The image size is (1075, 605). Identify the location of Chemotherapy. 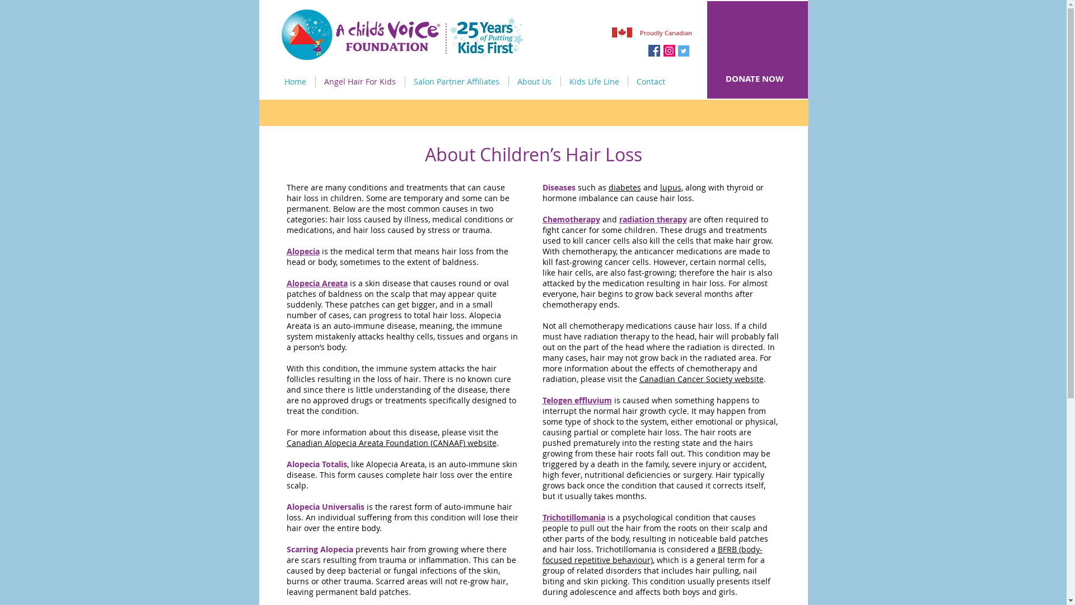
(571, 220).